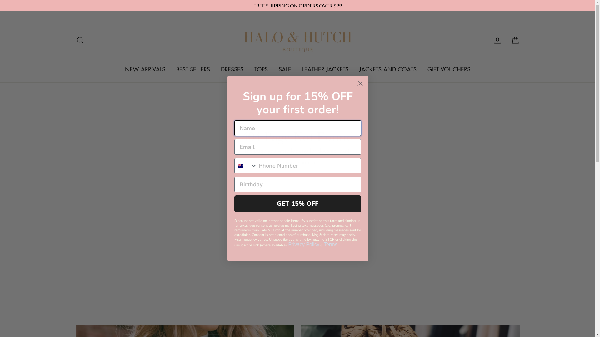  What do you see at coordinates (297, 162) in the screenshot?
I see `Continue shopping` at bounding box center [297, 162].